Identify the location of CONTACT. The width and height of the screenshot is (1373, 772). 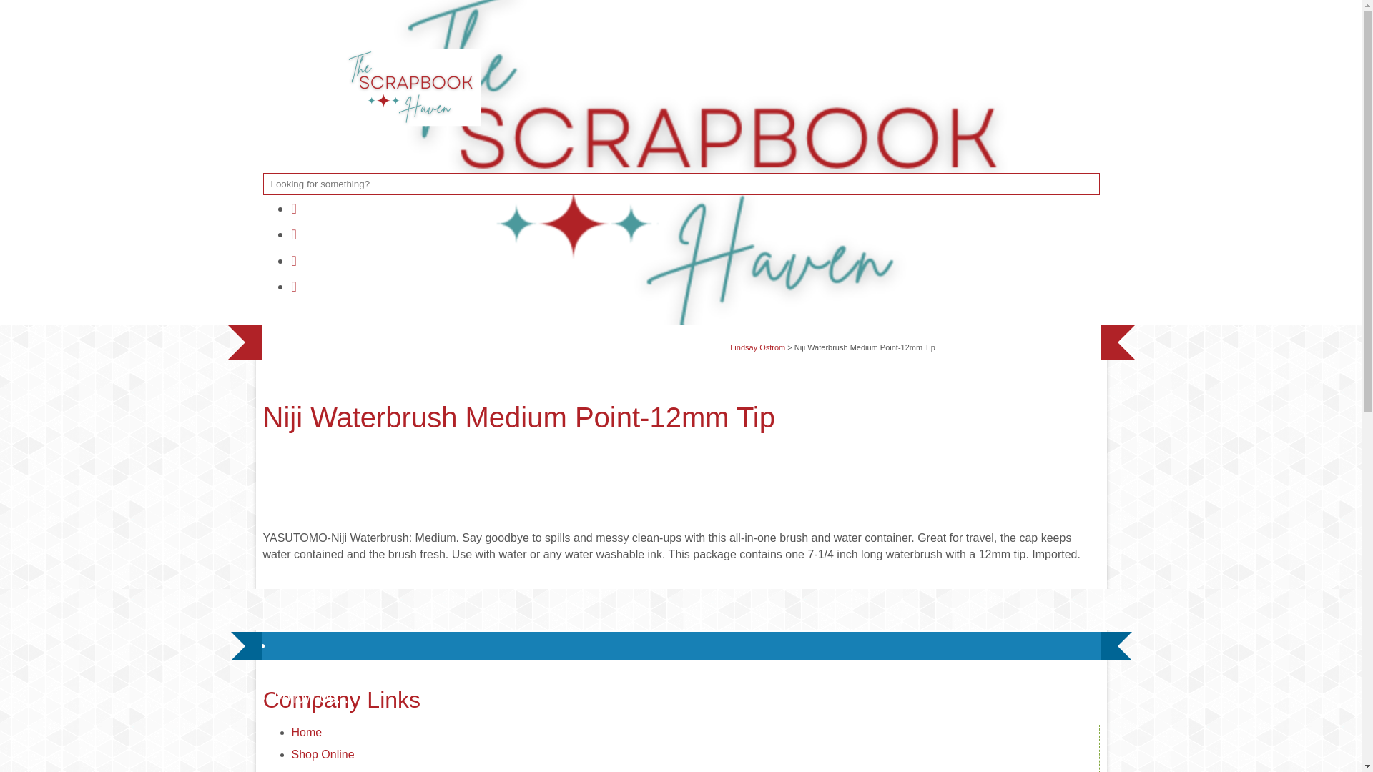
(422, 338).